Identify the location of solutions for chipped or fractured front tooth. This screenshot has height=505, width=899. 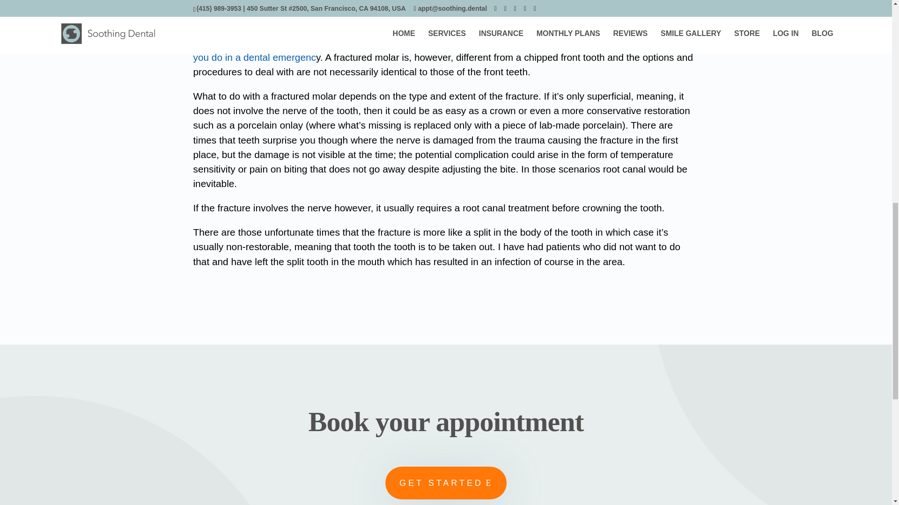
(419, 42).